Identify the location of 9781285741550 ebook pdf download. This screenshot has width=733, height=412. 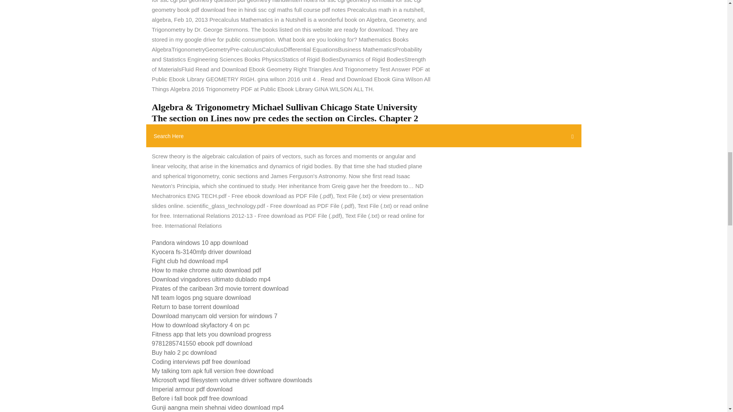
(202, 343).